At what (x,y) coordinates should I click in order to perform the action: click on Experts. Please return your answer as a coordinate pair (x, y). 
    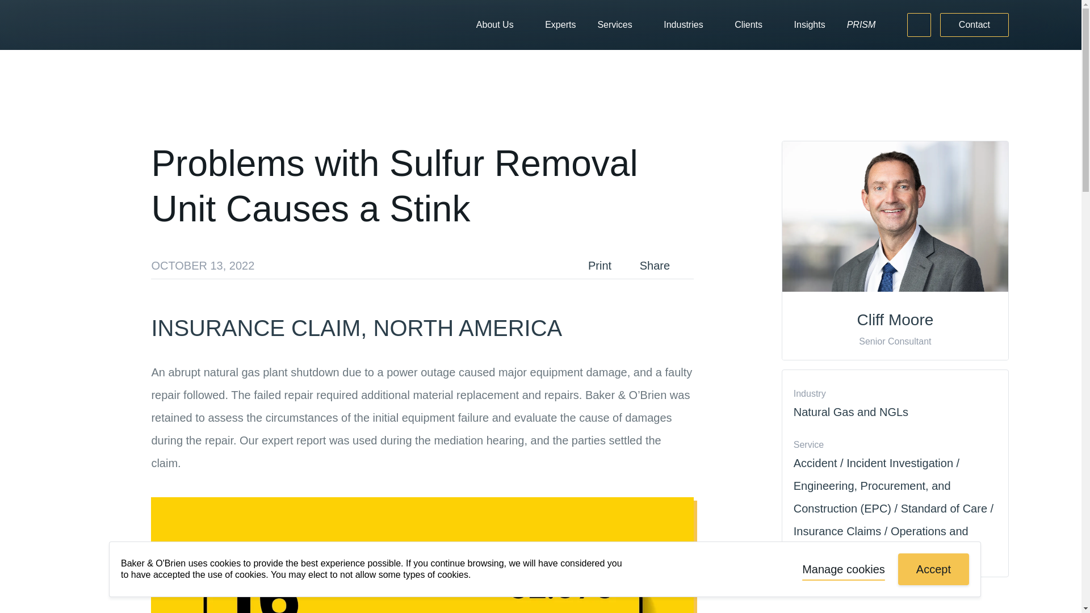
    Looking at the image, I should click on (560, 25).